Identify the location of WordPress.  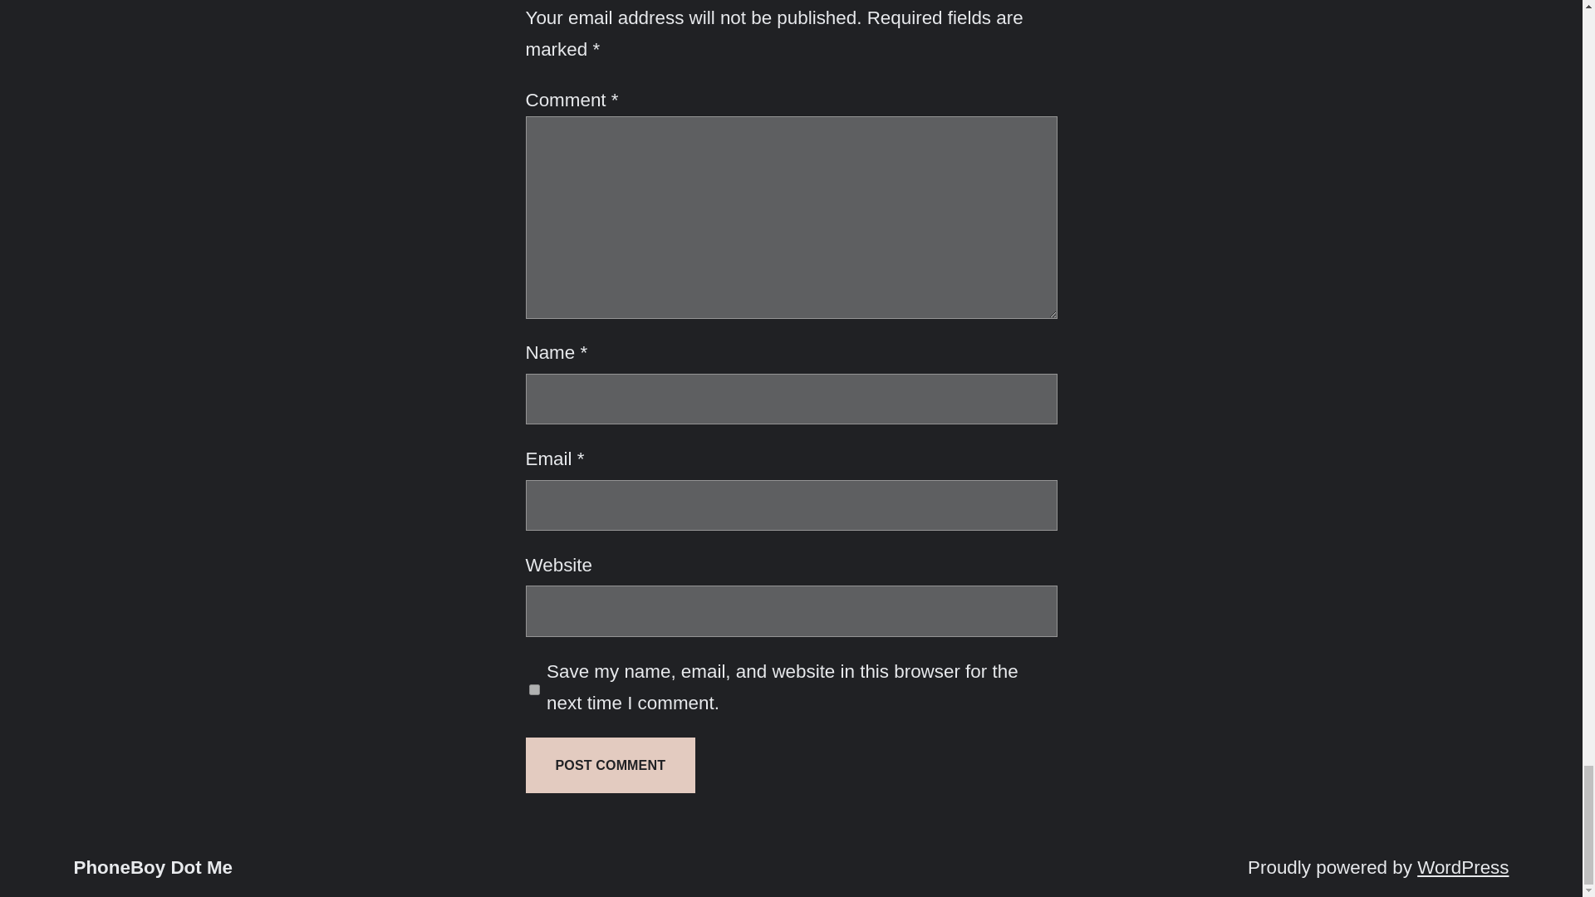
(1463, 867).